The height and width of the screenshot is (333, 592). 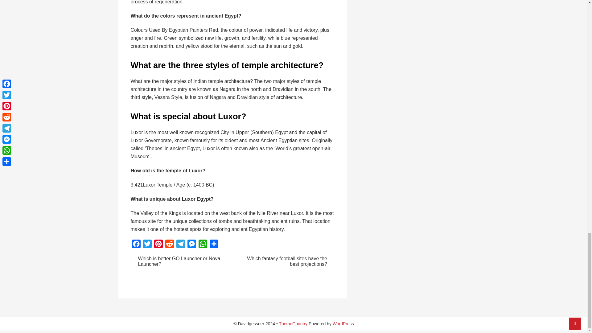 I want to click on WhatsApp, so click(x=203, y=245).